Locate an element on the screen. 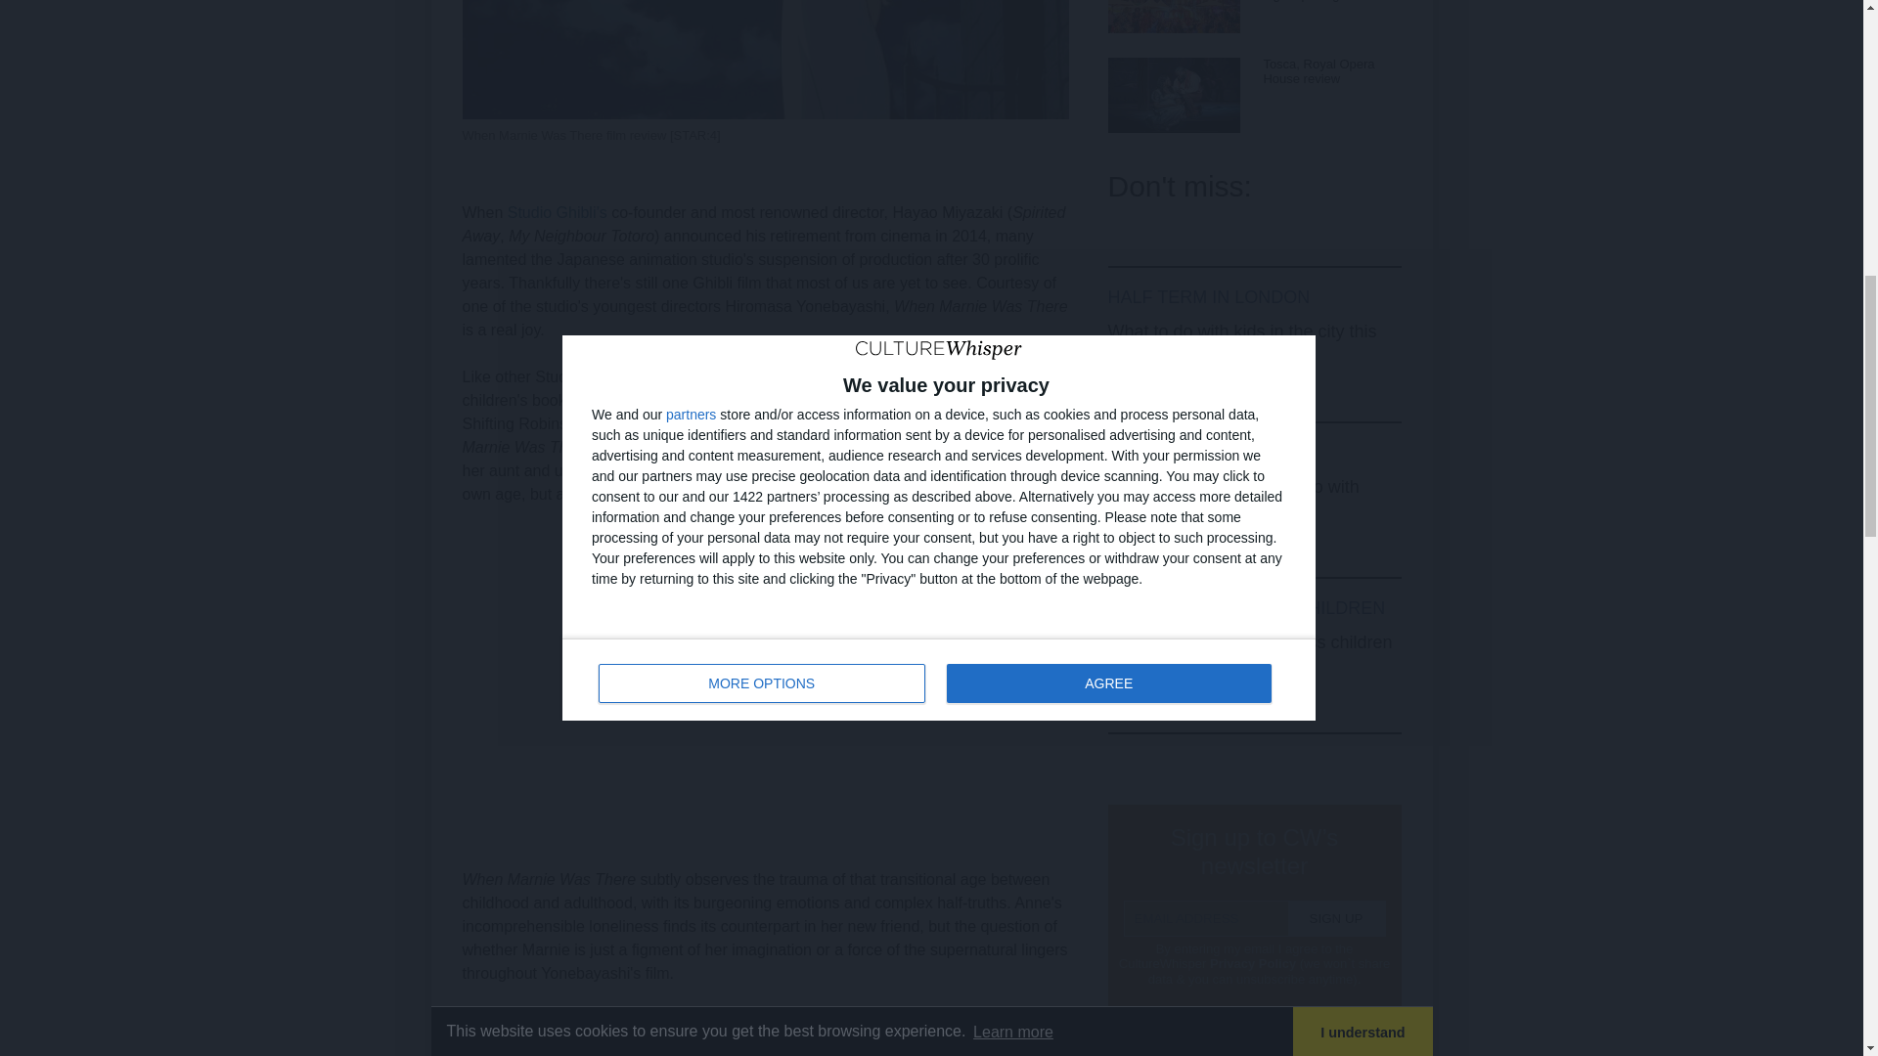  sign up is located at coordinates (1336, 918).